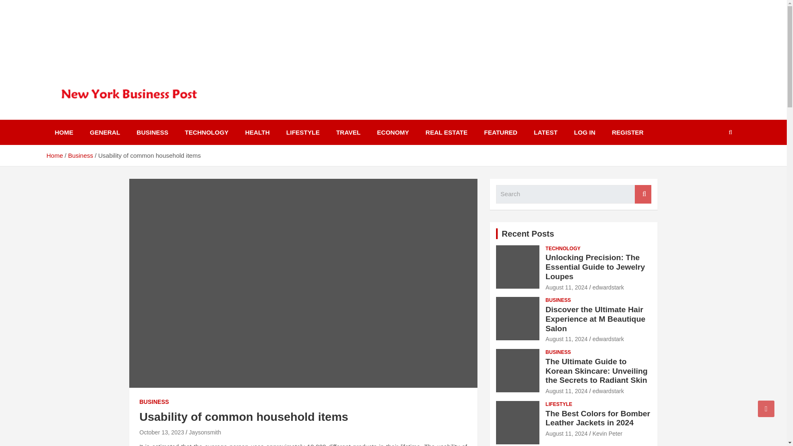 Image resolution: width=793 pixels, height=446 pixels. I want to click on Jaysonsmith, so click(205, 432).